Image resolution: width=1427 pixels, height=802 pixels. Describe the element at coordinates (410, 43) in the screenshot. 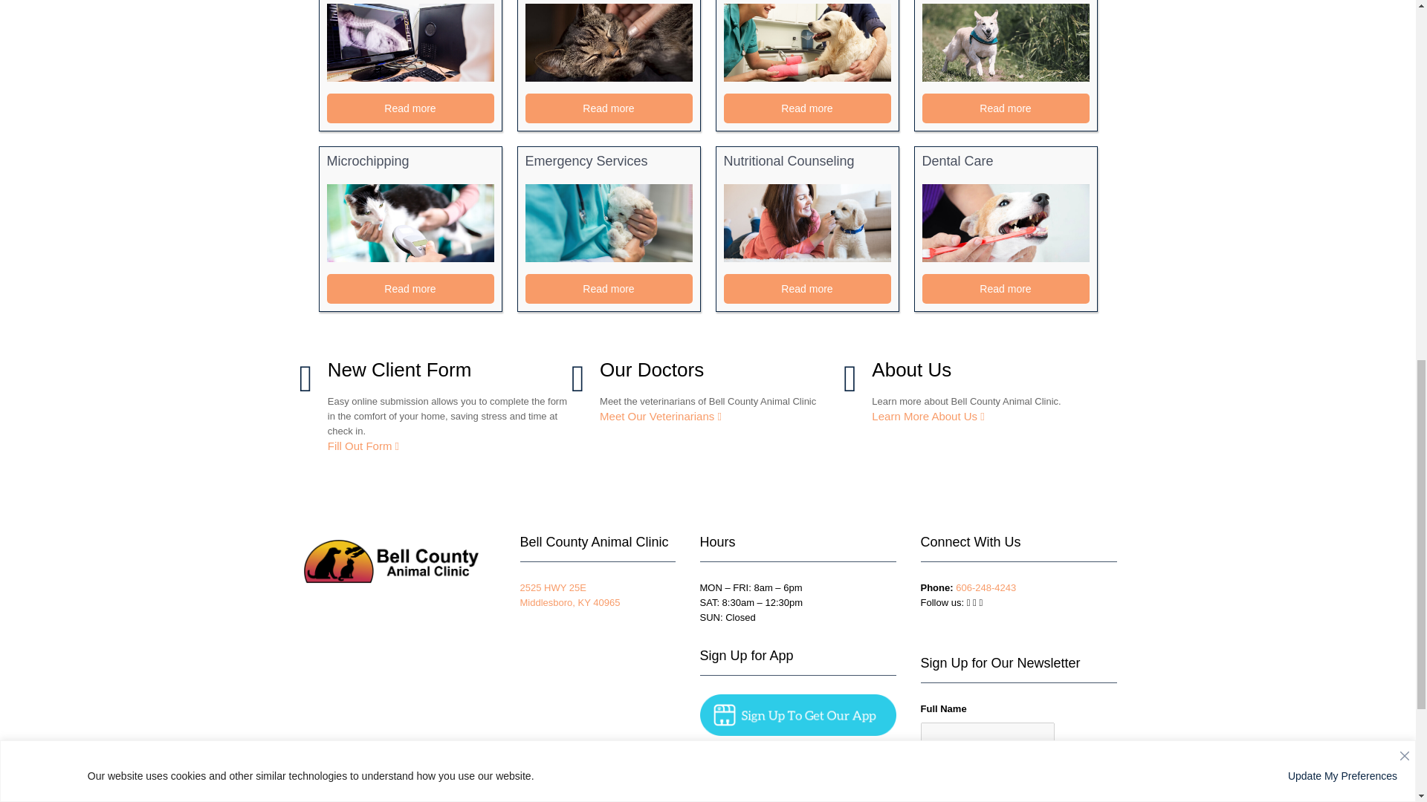

I see `Digital Radiography` at that location.